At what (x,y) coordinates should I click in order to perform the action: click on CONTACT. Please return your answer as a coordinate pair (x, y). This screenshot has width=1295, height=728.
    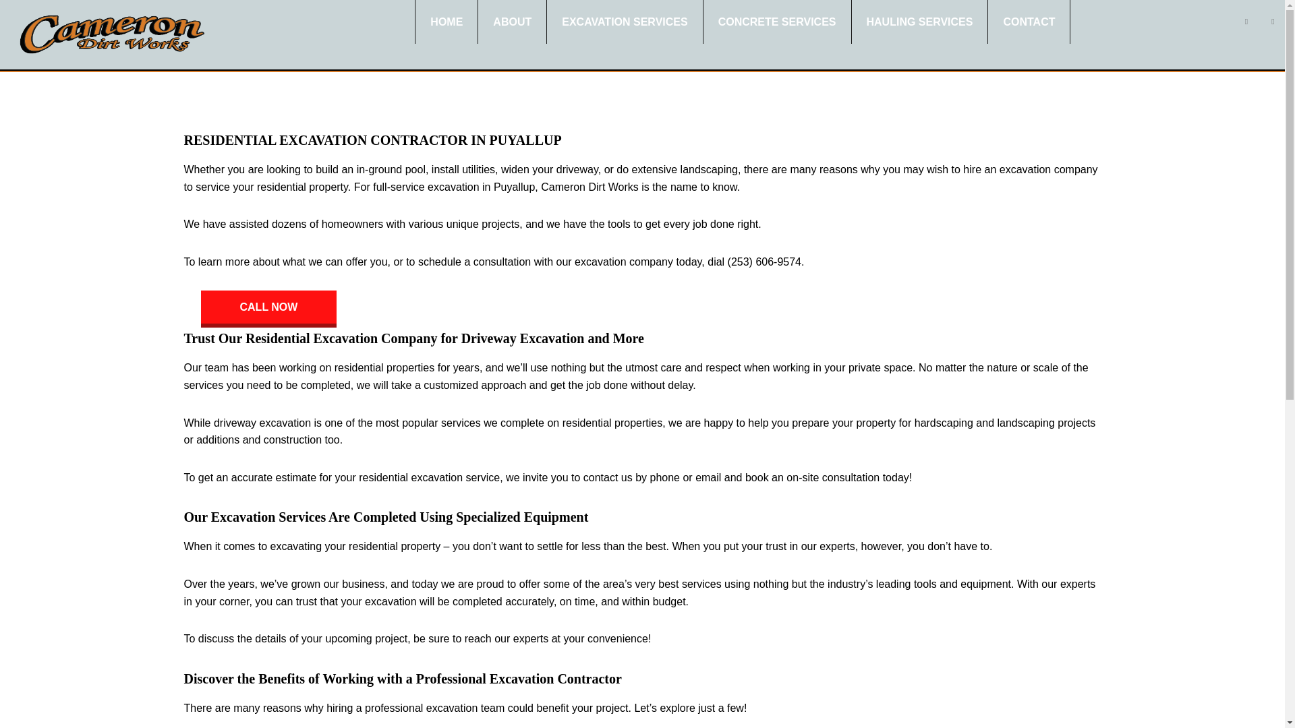
    Looking at the image, I should click on (1028, 22).